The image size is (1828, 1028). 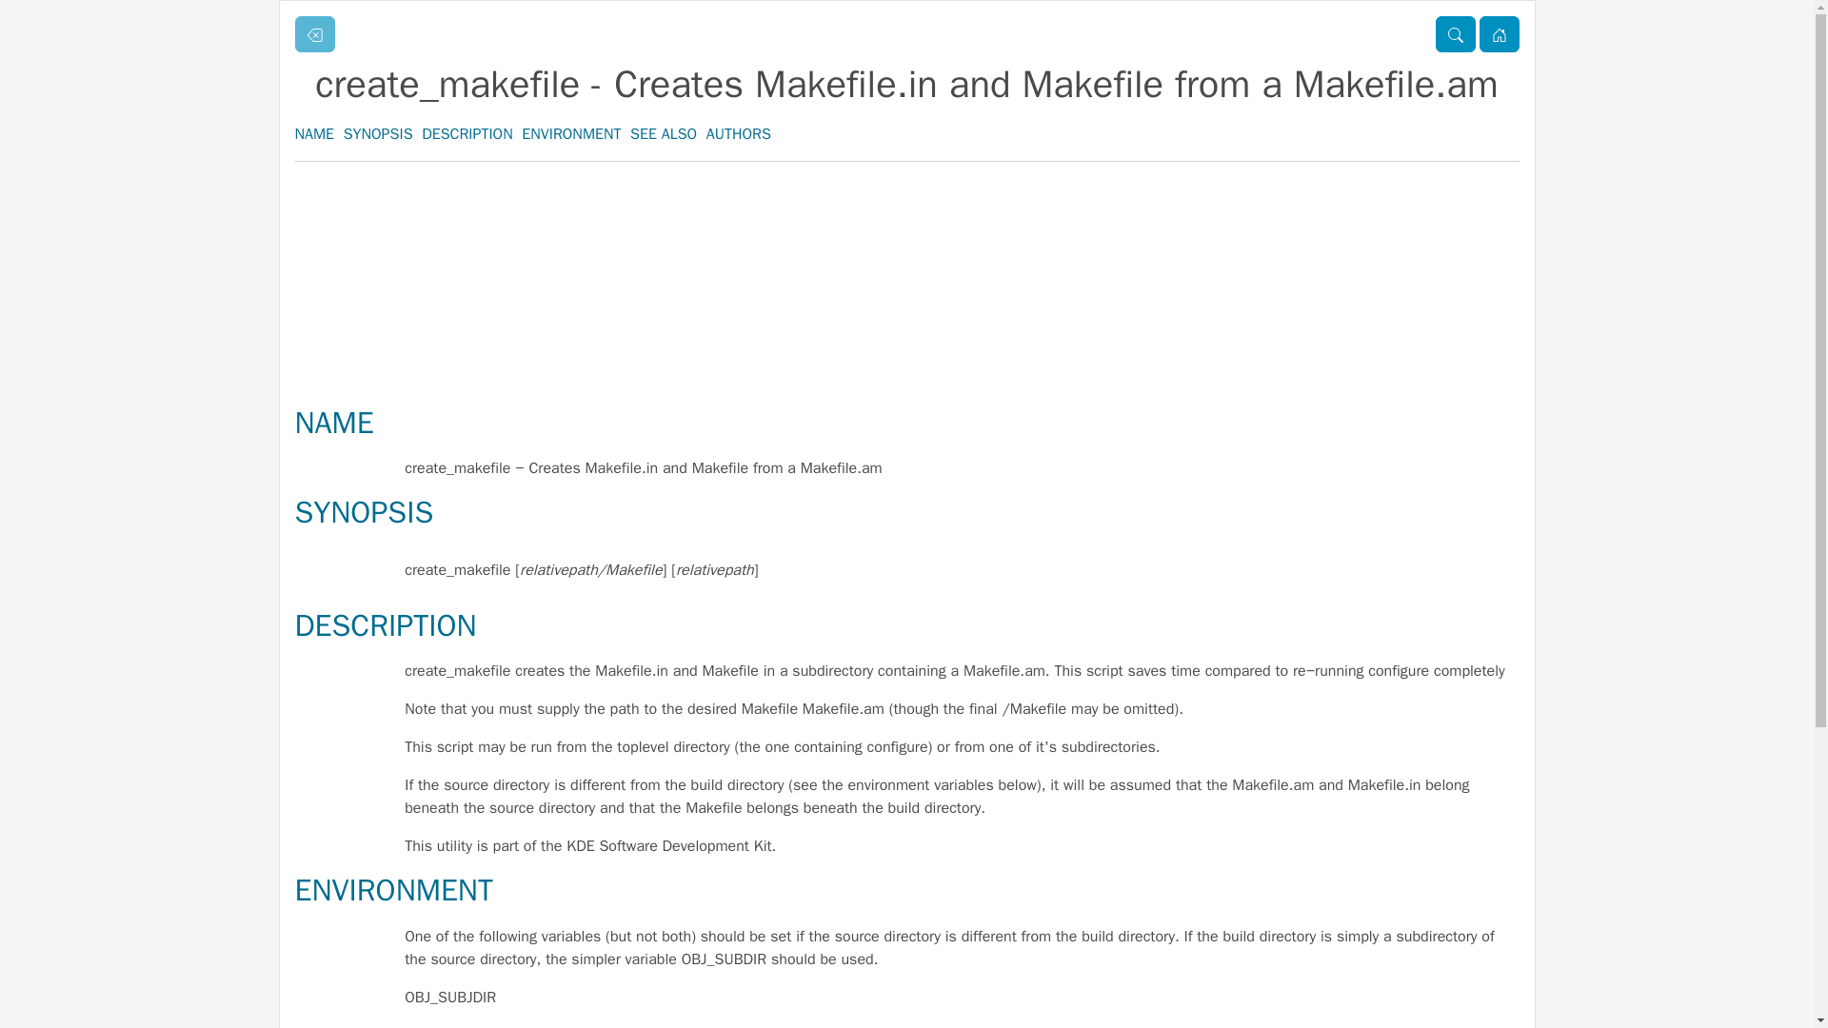 I want to click on SYNOPSIS, so click(x=377, y=133).